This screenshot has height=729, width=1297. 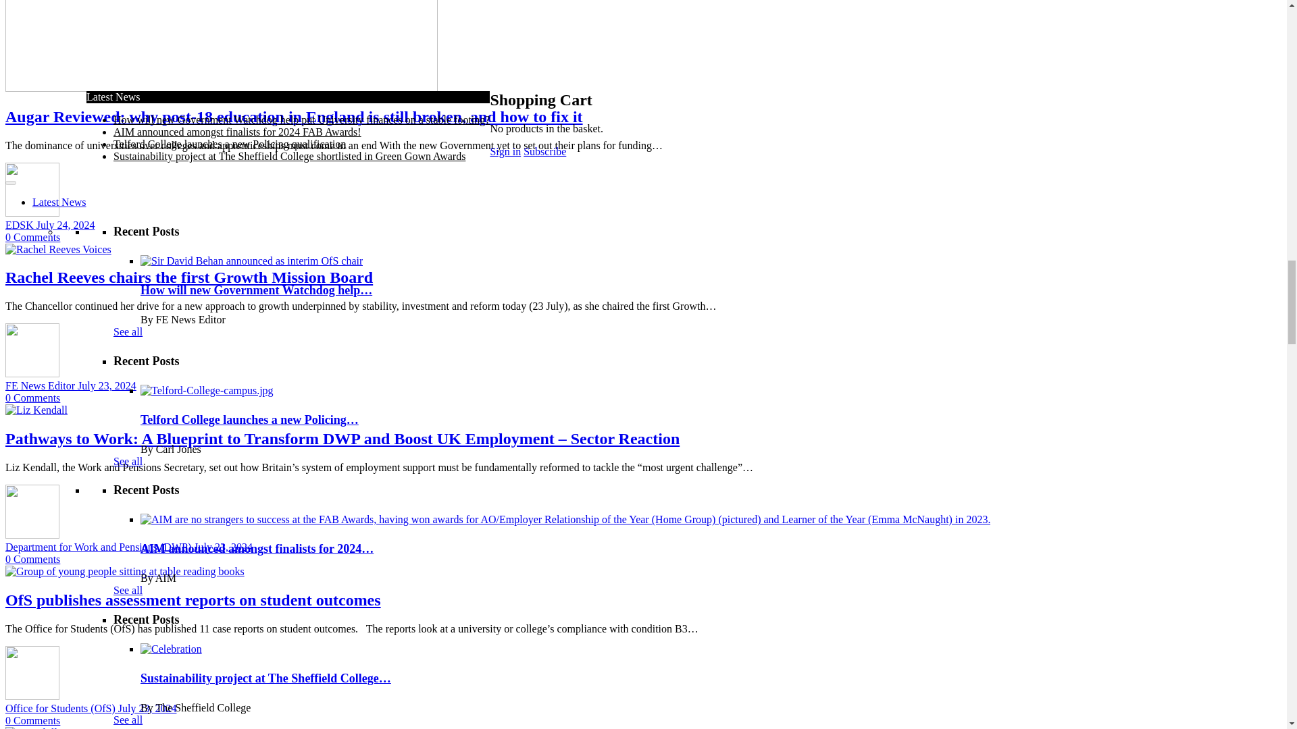 What do you see at coordinates (378, 398) in the screenshot?
I see `Media pack` at bounding box center [378, 398].